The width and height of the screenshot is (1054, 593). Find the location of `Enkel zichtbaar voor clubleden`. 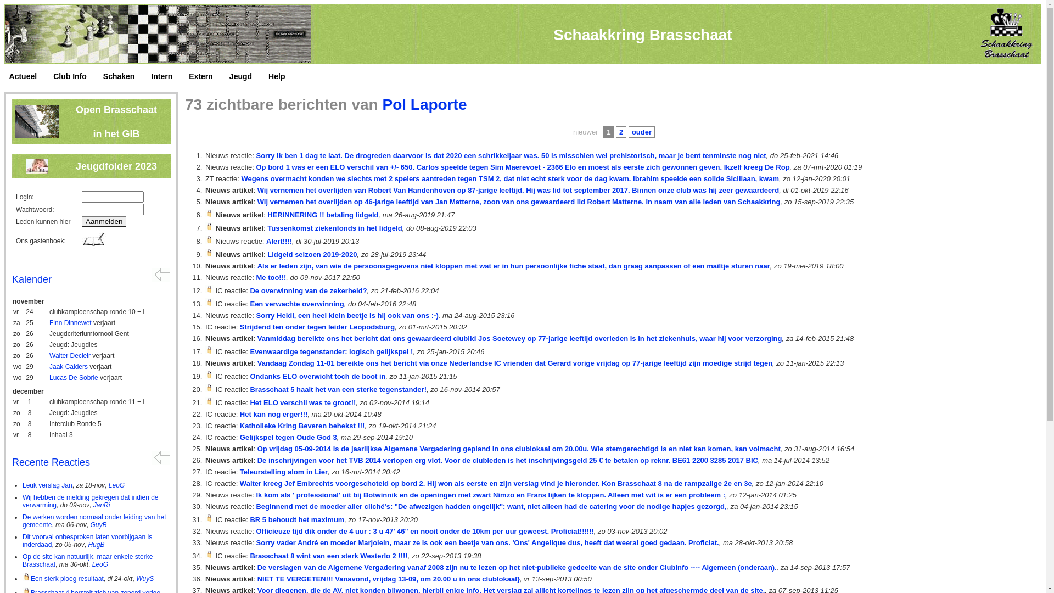

Enkel zichtbaar voor clubleden is located at coordinates (210, 350).